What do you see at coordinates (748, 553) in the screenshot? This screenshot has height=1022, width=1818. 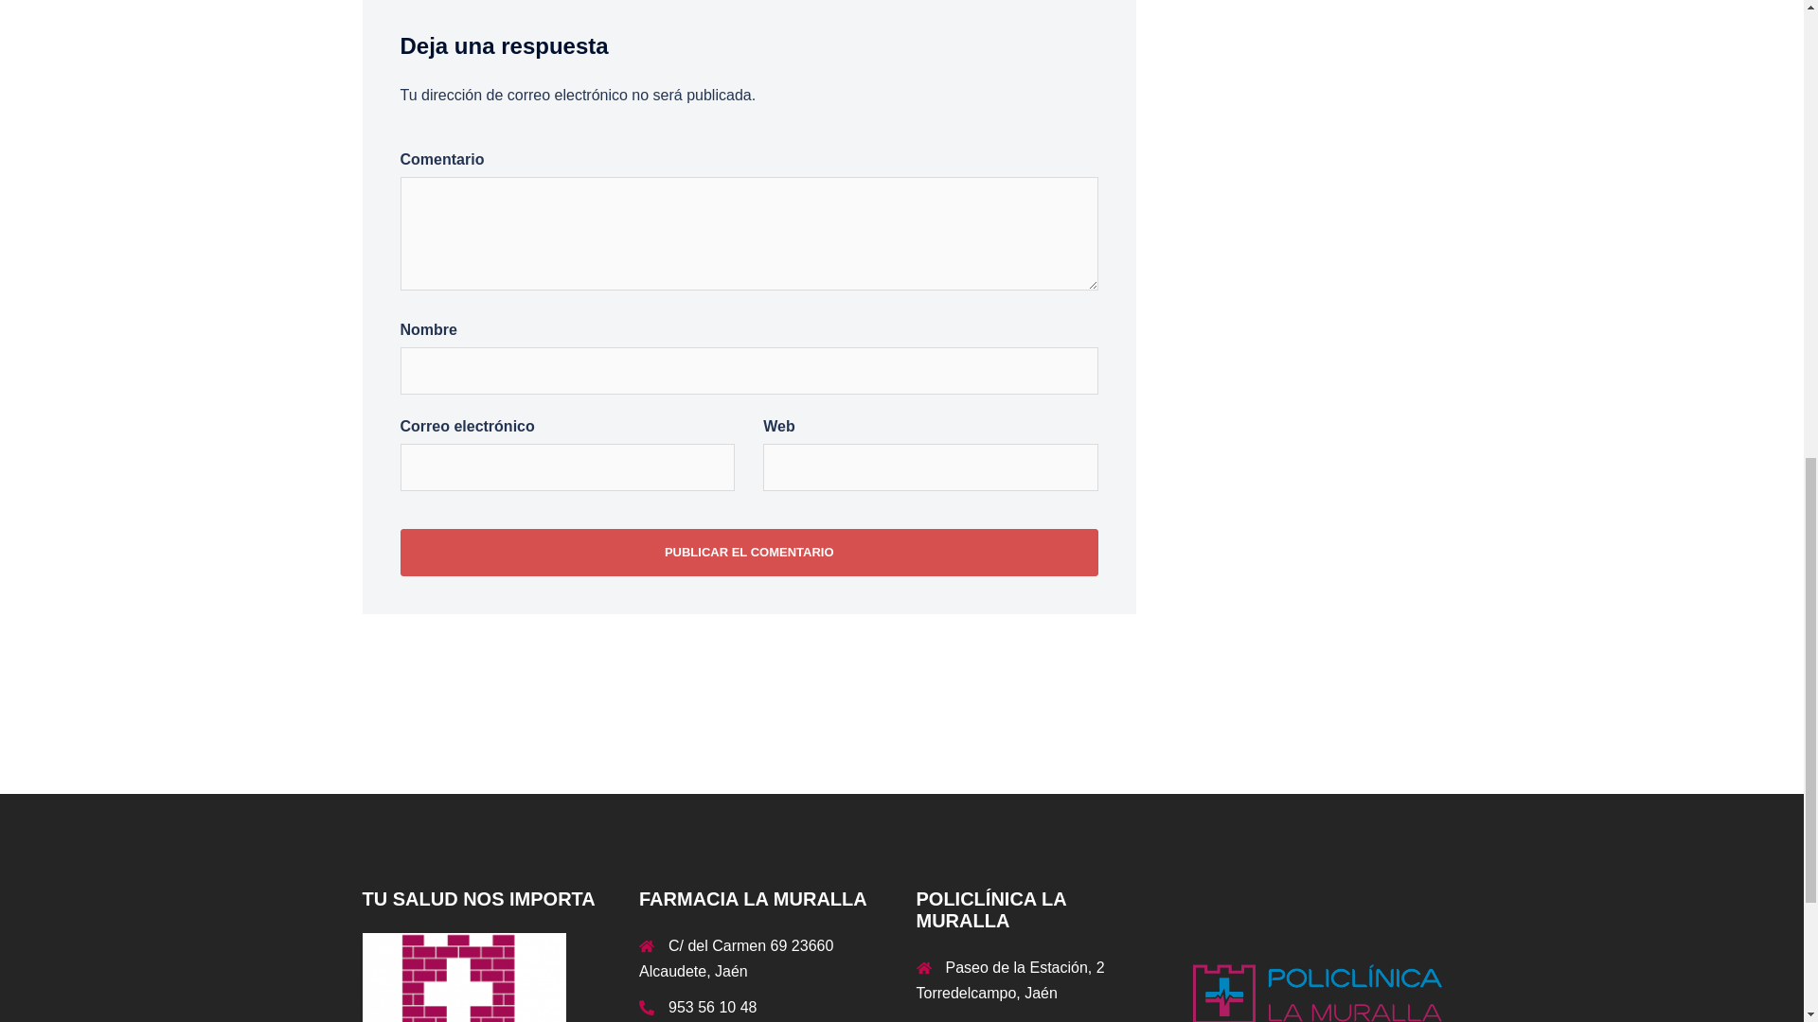 I see `Publicar el comentario` at bounding box center [748, 553].